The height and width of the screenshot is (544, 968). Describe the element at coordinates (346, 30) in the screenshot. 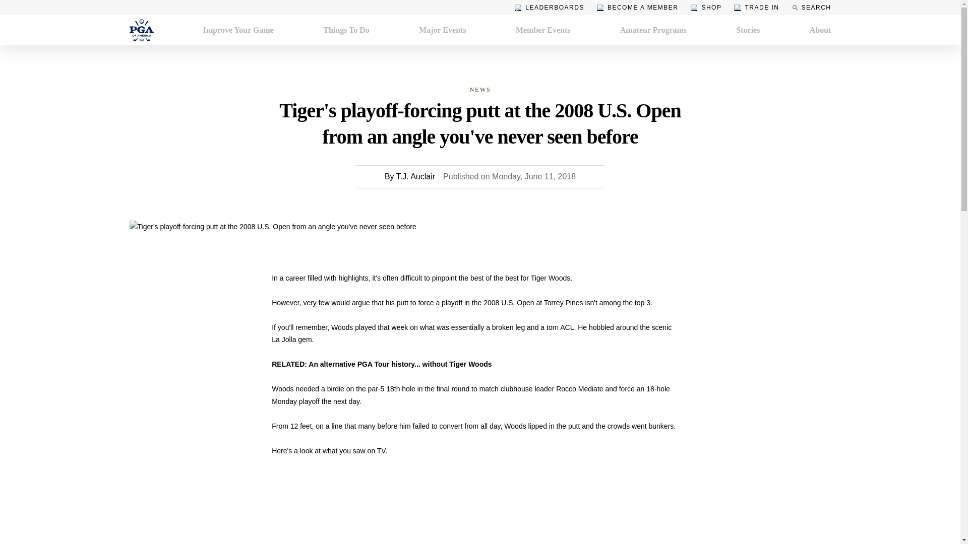

I see `Things To Do` at that location.